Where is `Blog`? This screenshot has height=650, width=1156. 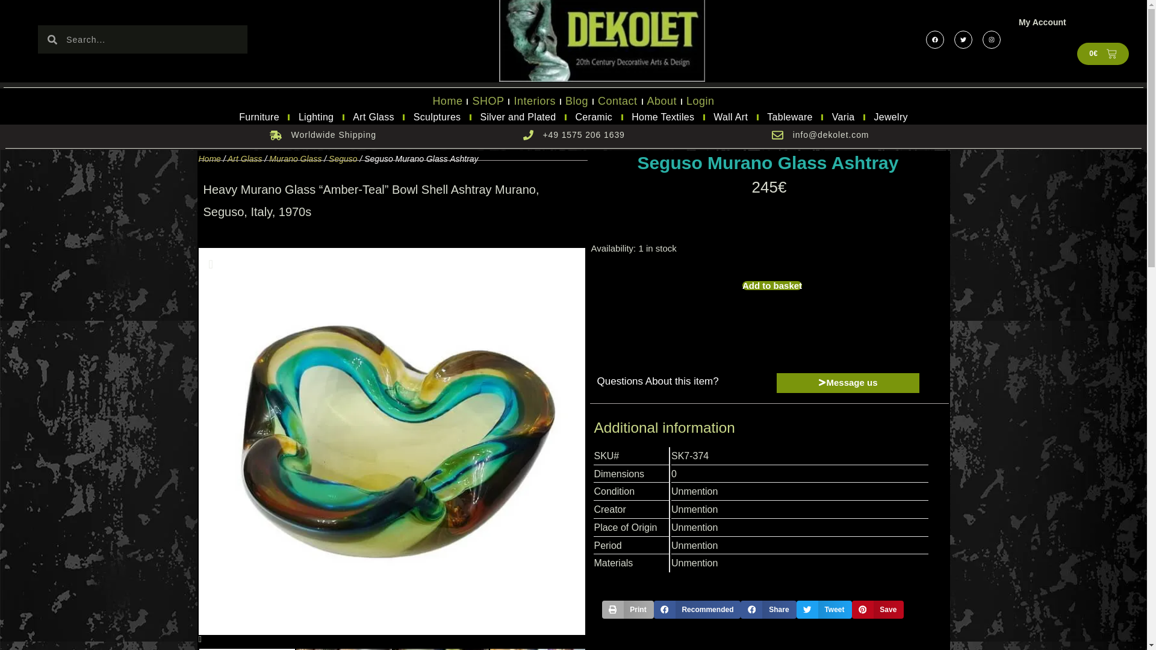 Blog is located at coordinates (576, 101).